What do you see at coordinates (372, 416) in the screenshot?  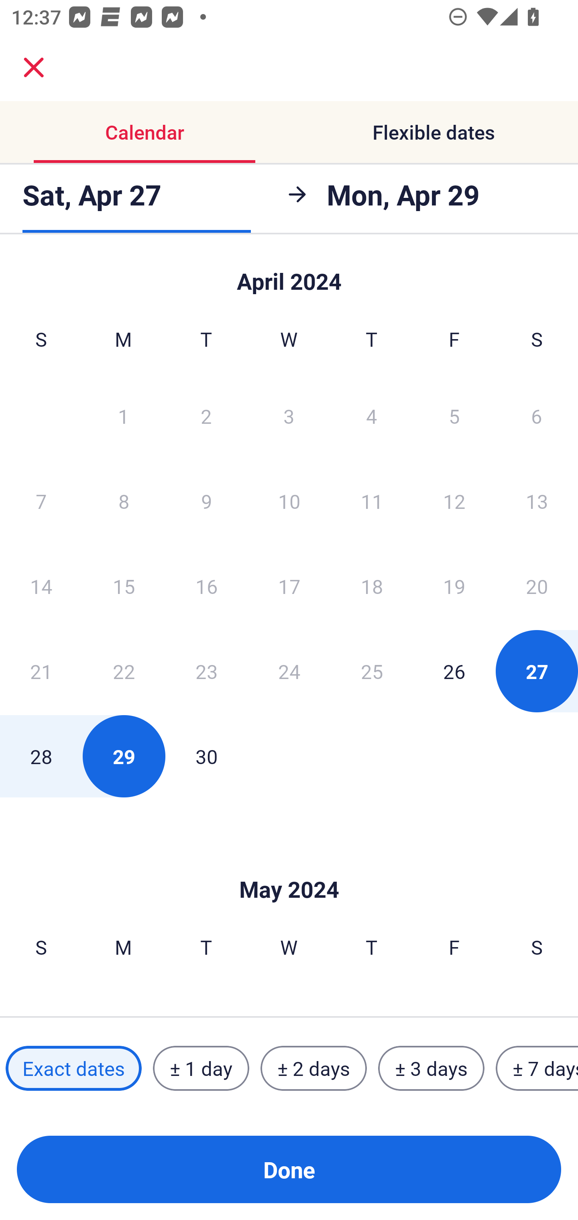 I see `4 Thursday, April 4, 2024` at bounding box center [372, 416].